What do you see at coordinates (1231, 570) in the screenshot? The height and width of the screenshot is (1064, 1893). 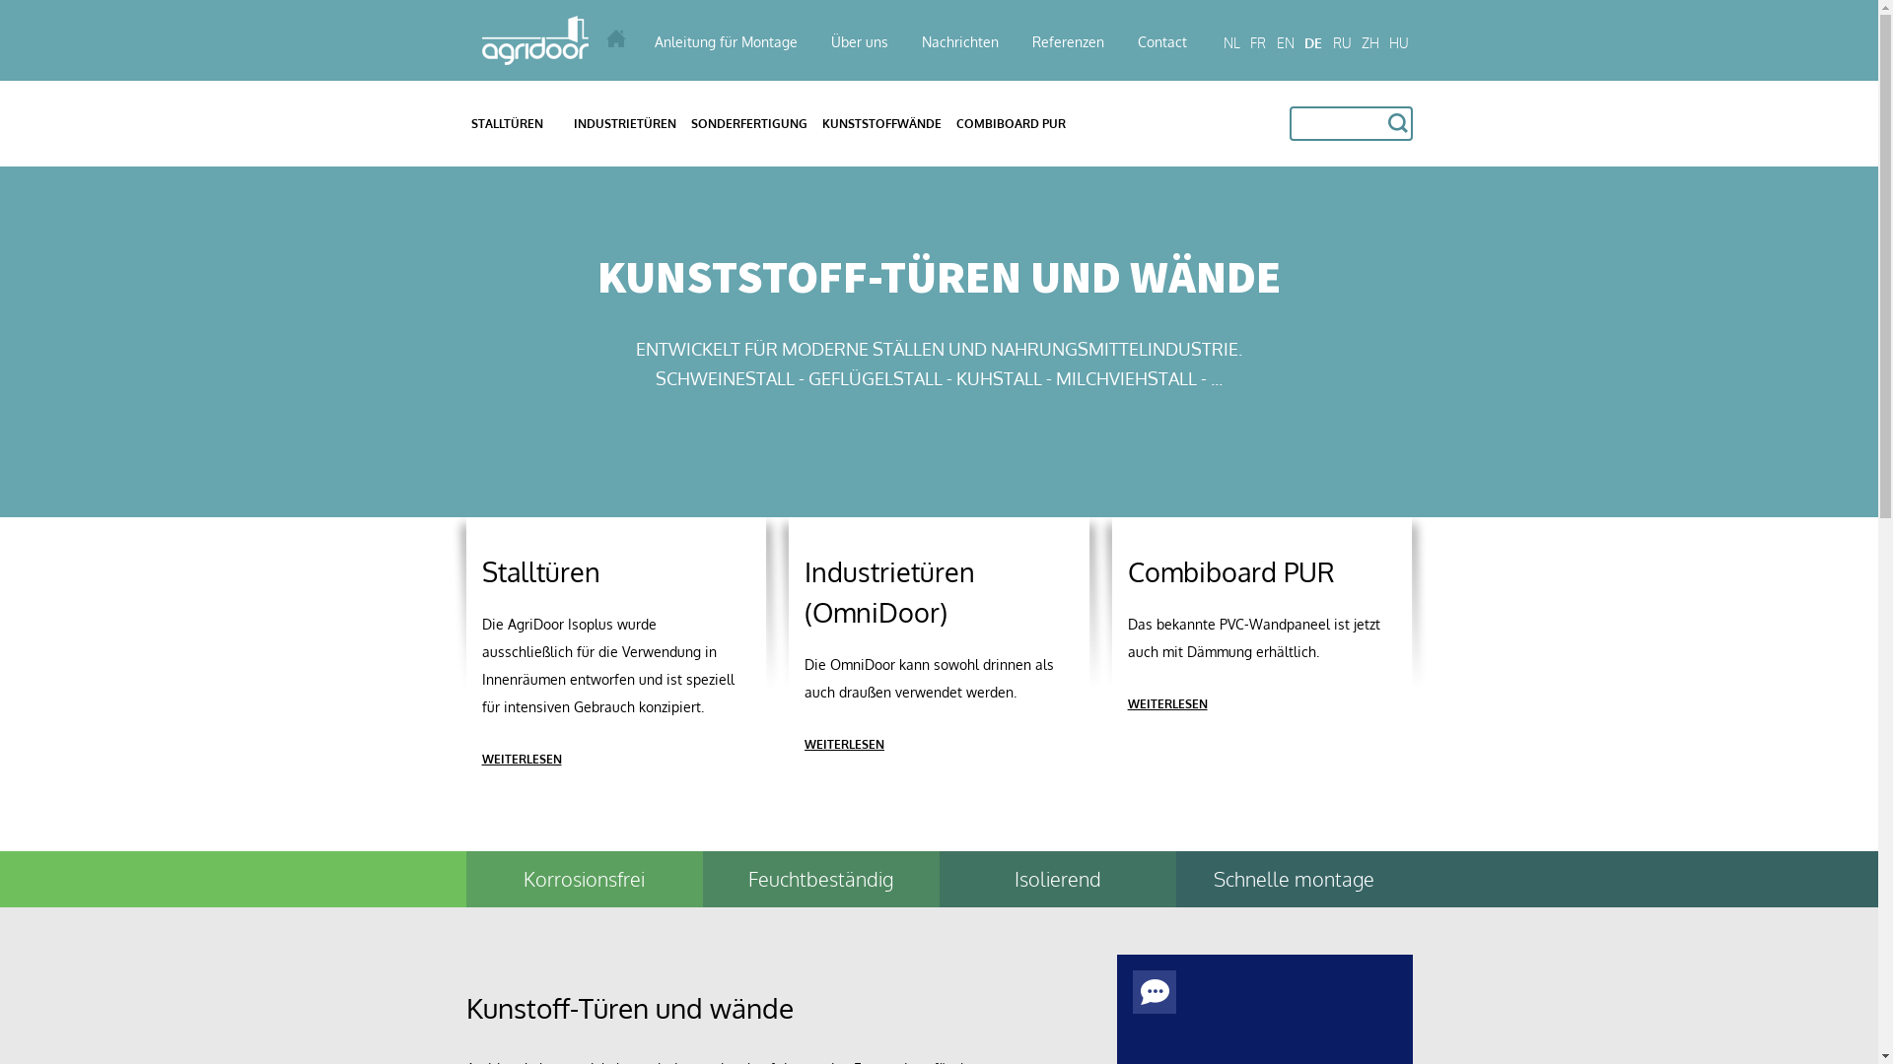 I see `Combiboard PUR` at bounding box center [1231, 570].